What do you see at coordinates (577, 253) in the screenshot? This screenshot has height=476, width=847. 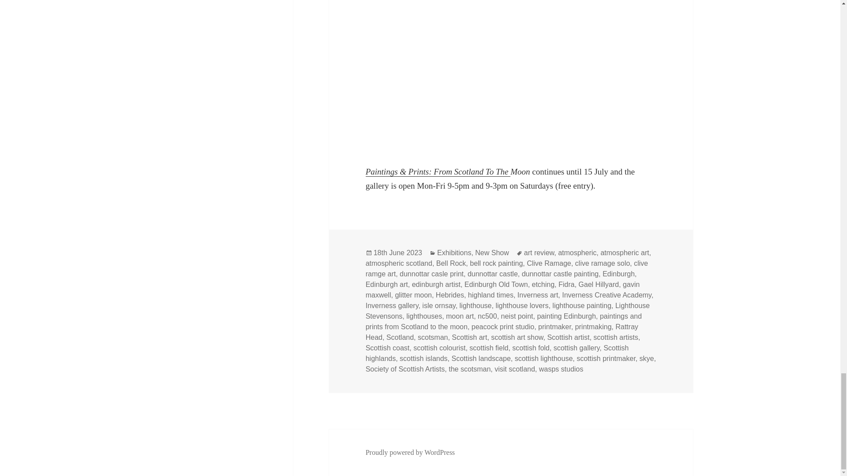 I see `atmospheric` at bounding box center [577, 253].